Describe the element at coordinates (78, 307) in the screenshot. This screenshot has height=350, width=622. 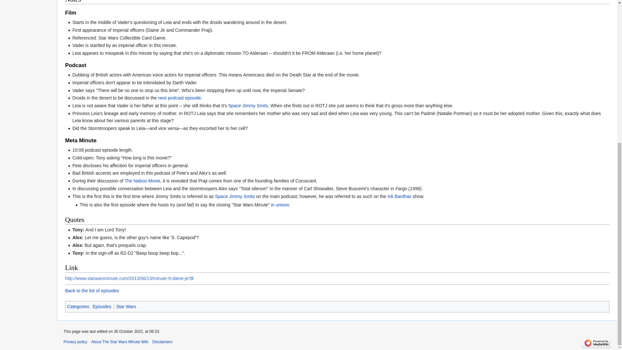
I see `Special:Categories` at that location.